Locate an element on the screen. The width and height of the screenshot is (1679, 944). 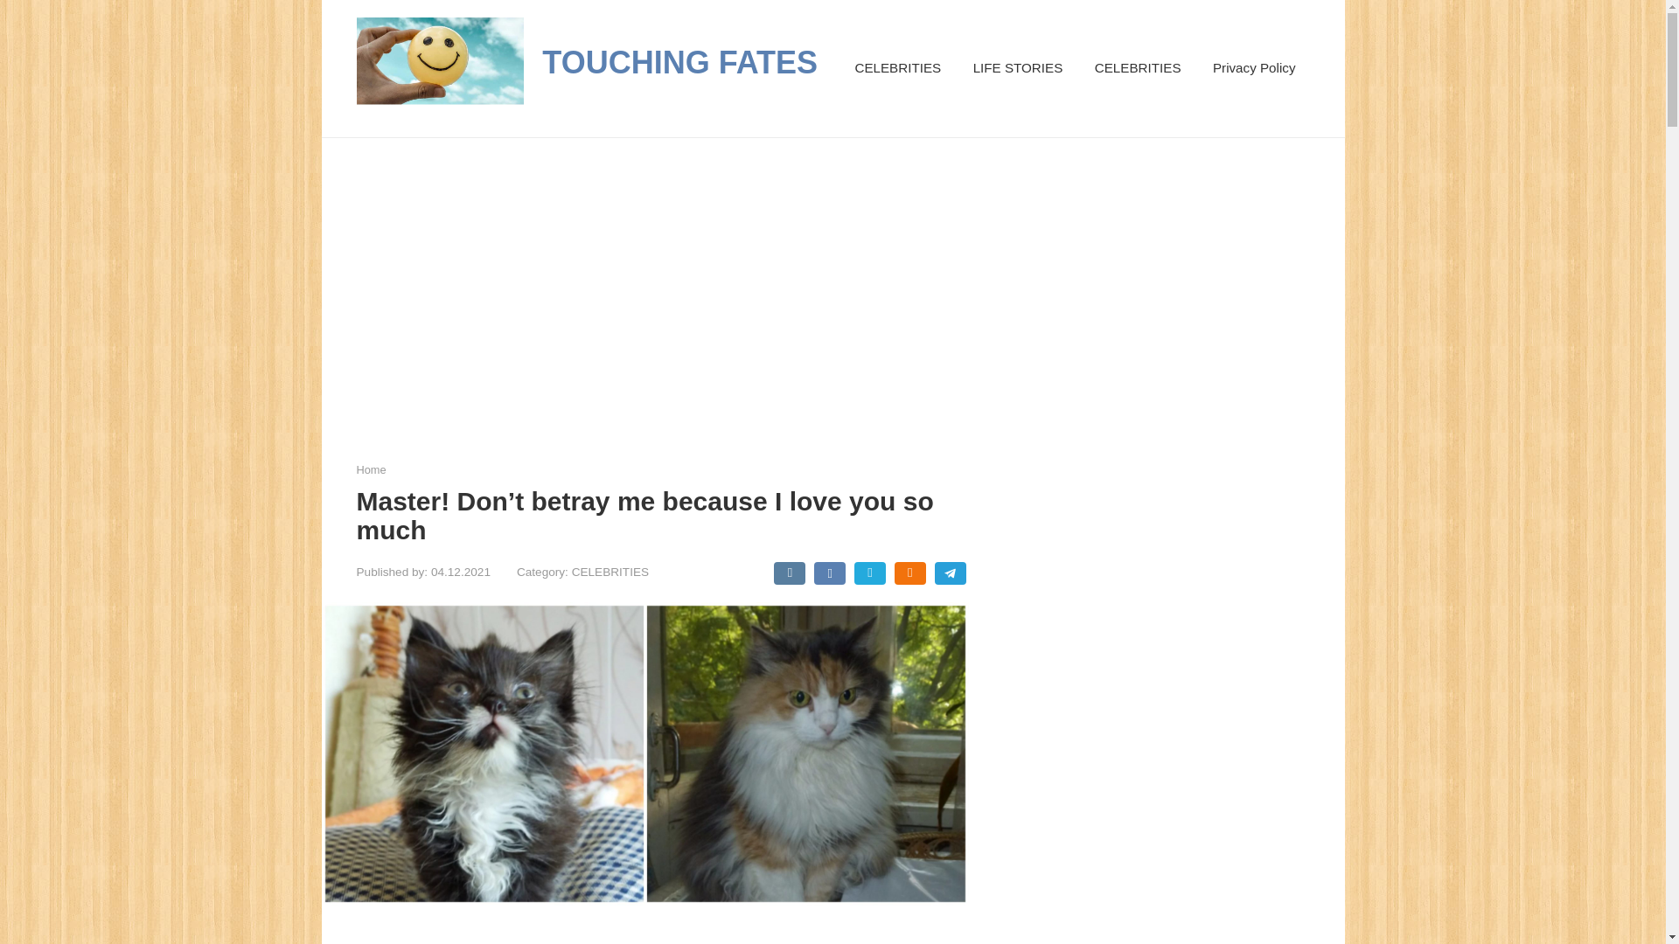
Privacy Policy is located at coordinates (1254, 68).